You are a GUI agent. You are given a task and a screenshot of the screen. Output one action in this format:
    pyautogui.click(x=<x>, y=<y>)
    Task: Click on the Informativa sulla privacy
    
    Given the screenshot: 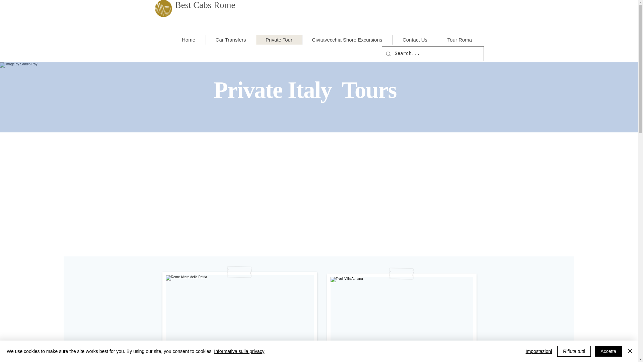 What is the action you would take?
    pyautogui.click(x=239, y=351)
    